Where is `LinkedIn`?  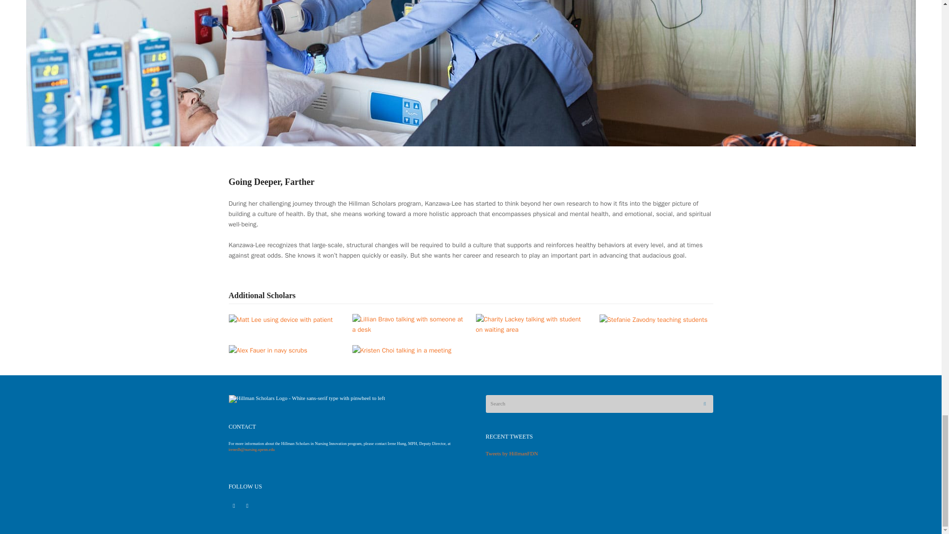 LinkedIn is located at coordinates (233, 506).